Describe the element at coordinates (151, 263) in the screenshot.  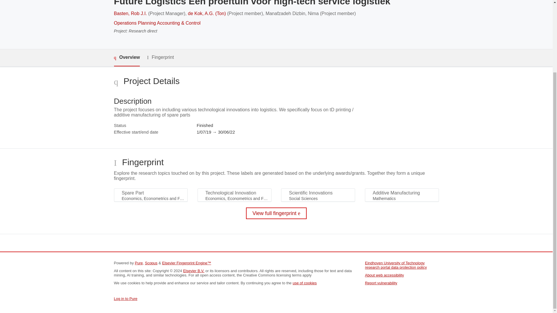
I see `Scopus` at that location.